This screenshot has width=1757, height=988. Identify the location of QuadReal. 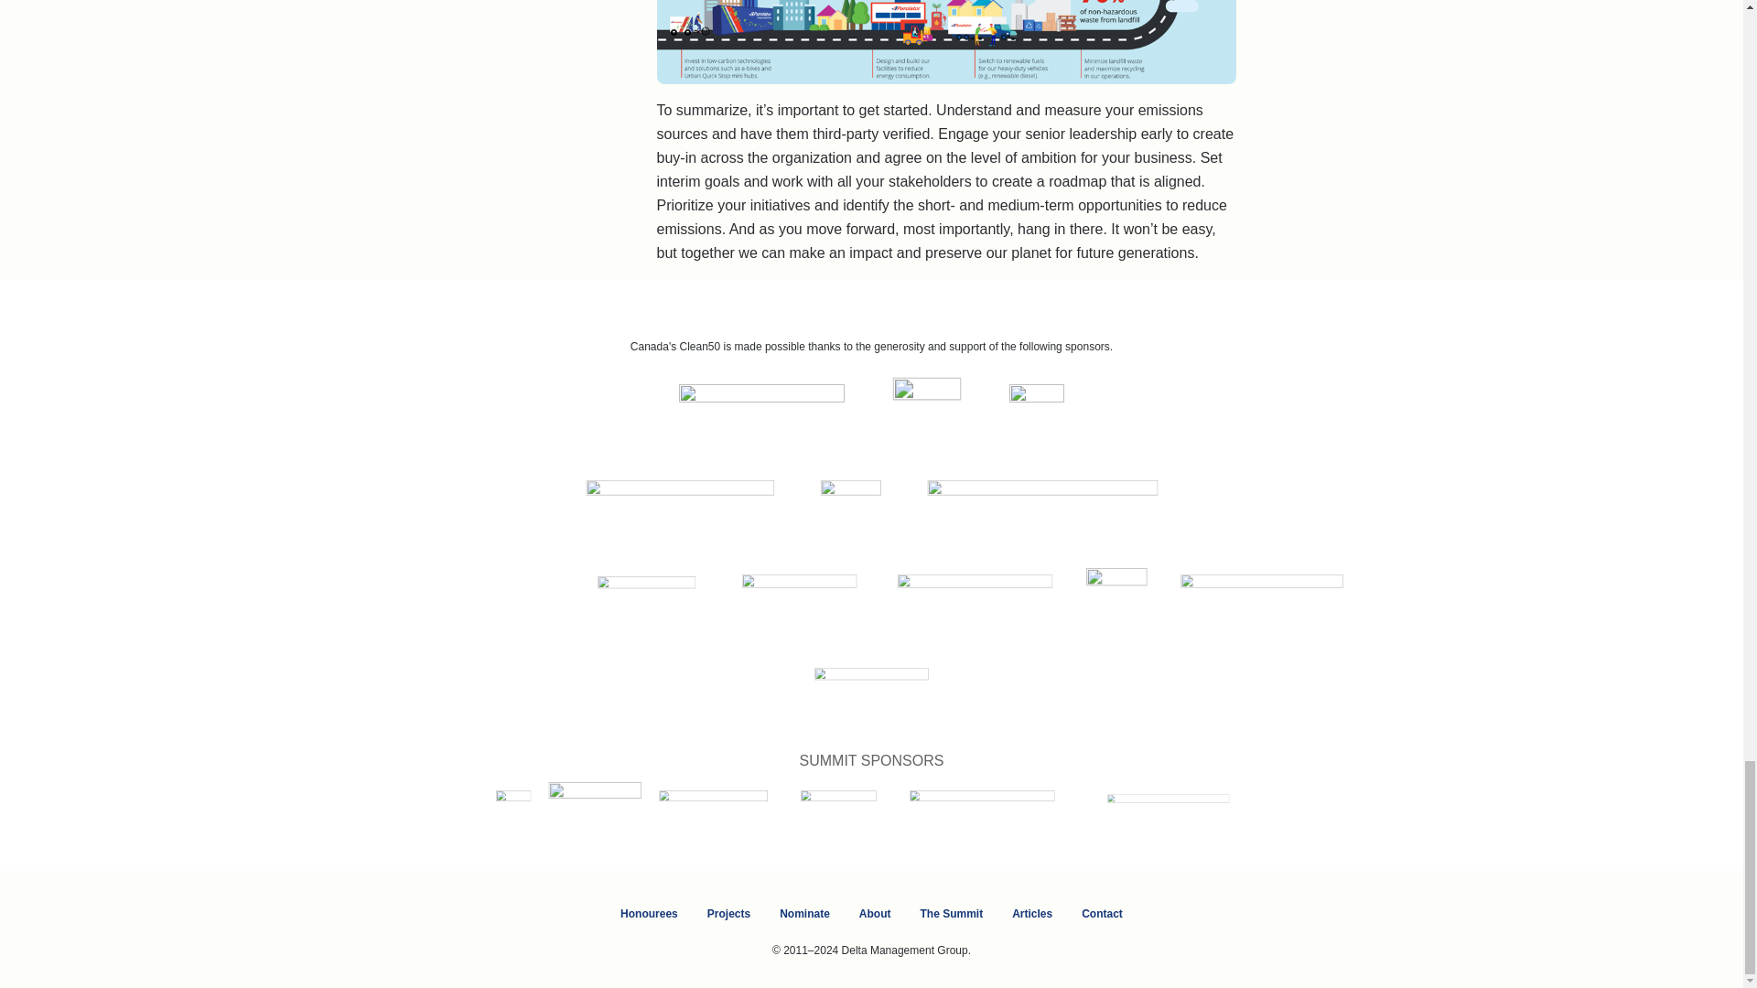
(1001, 601).